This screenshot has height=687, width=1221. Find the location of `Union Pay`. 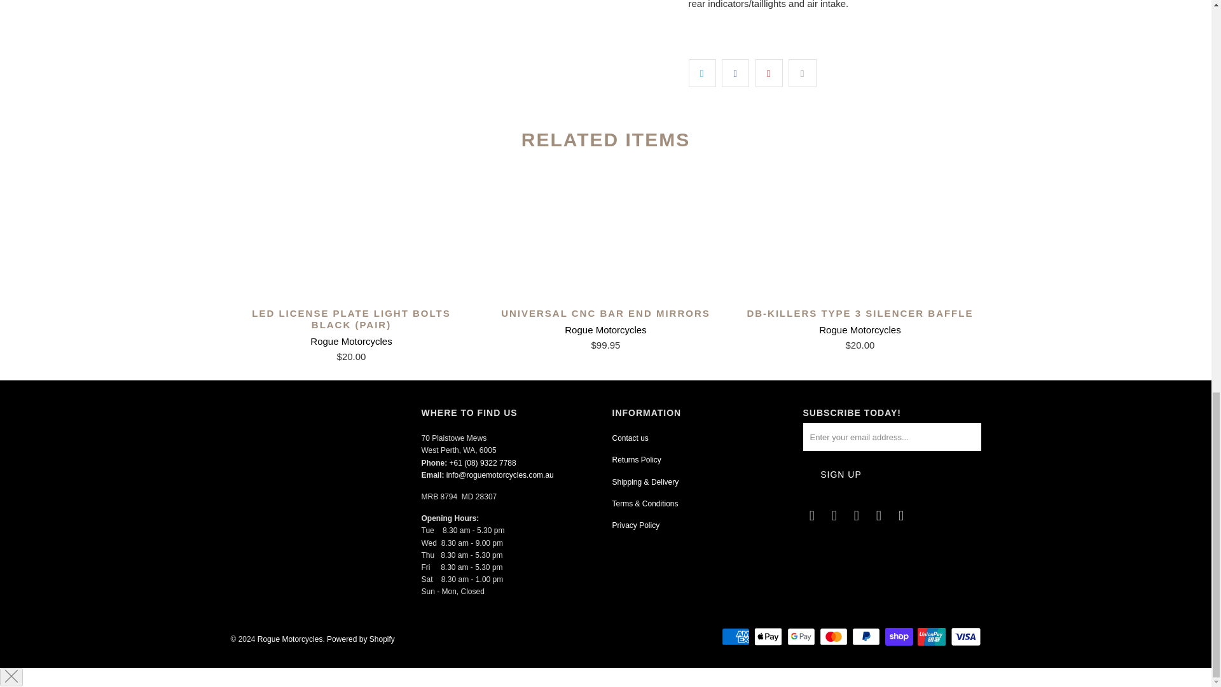

Union Pay is located at coordinates (933, 637).